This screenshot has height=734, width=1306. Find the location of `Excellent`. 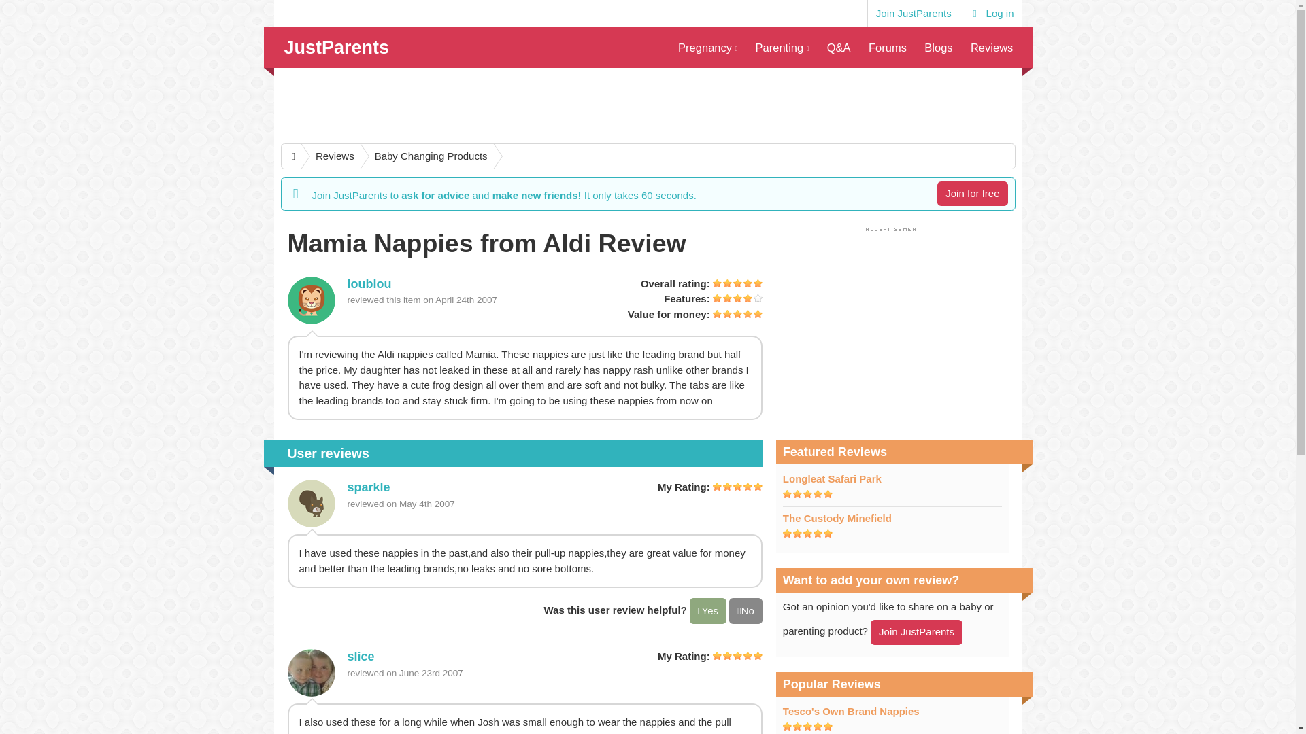

Excellent is located at coordinates (807, 726).